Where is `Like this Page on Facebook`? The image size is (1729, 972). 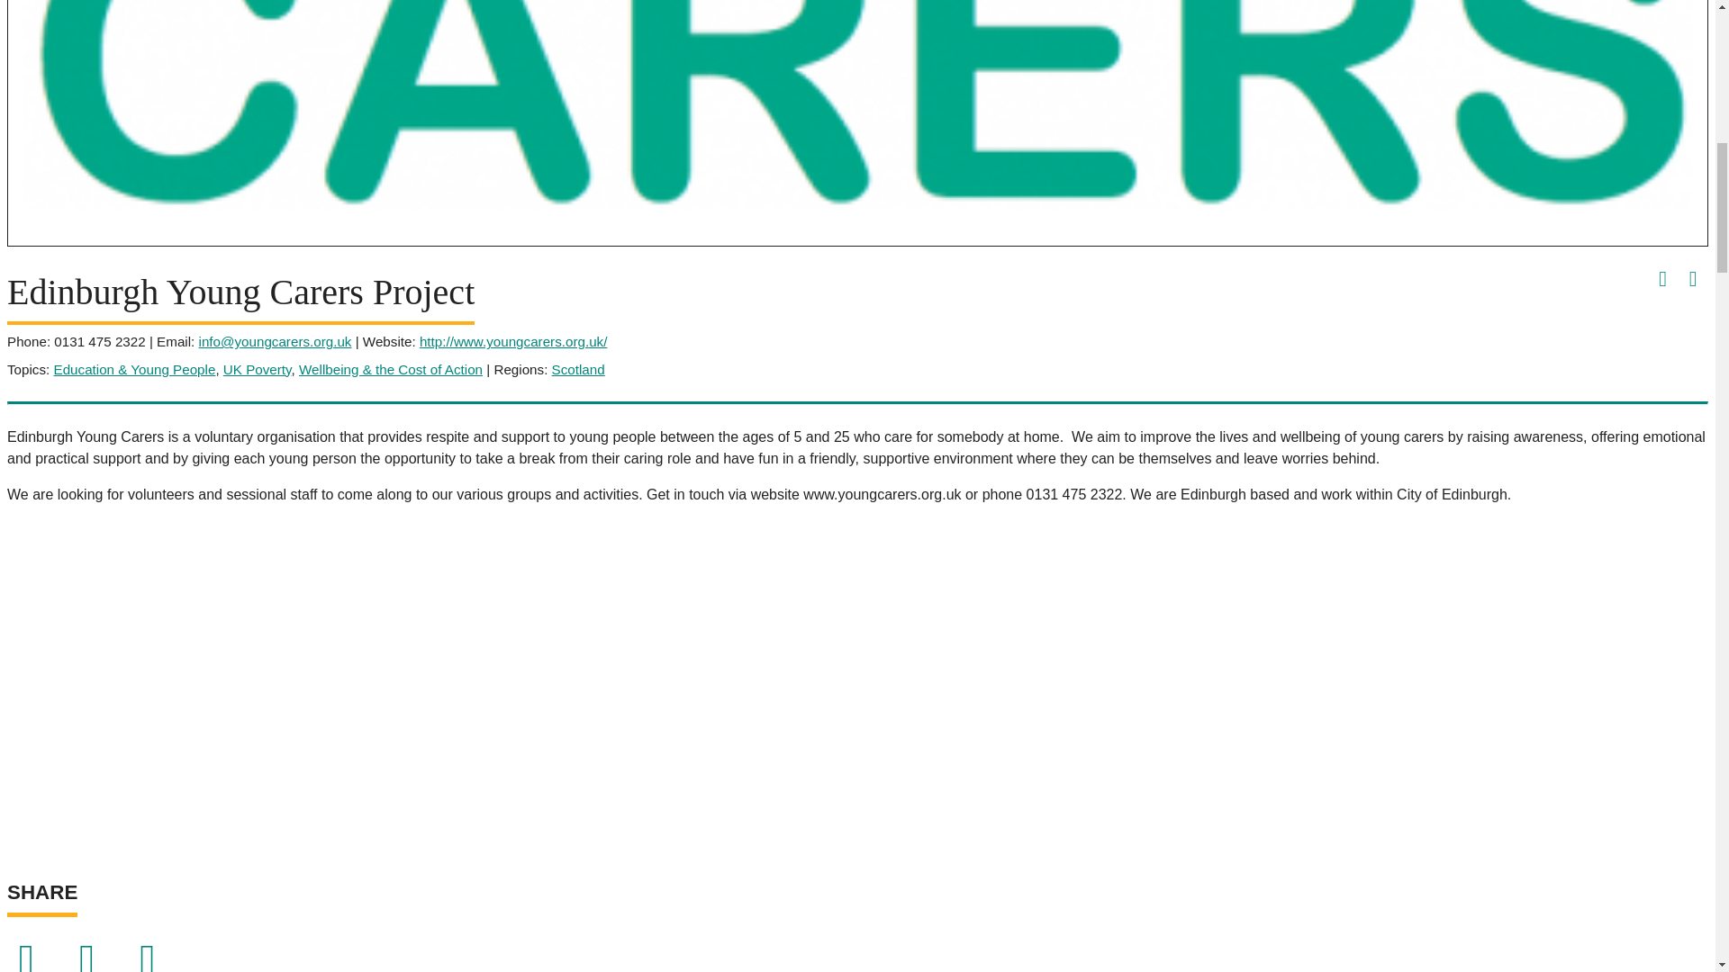 Like this Page on Facebook is located at coordinates (36, 967).